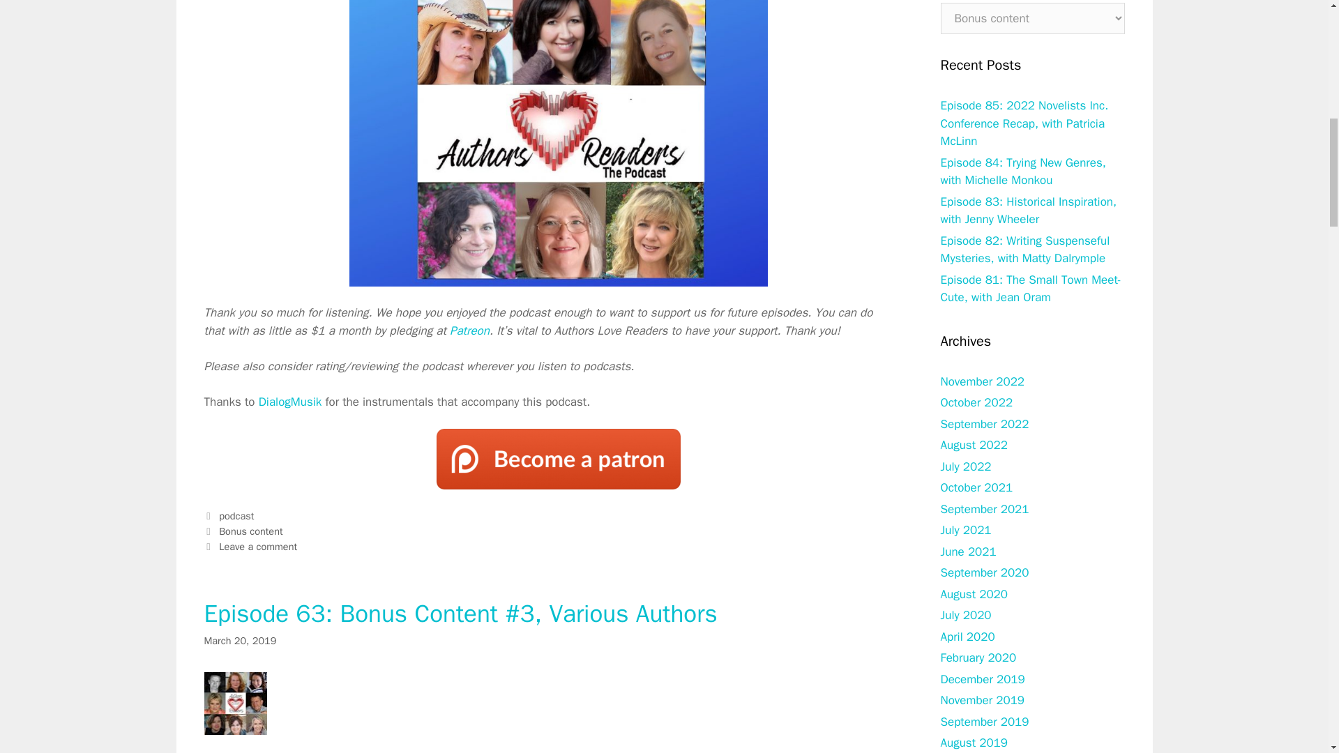 The width and height of the screenshot is (1339, 753). I want to click on Bonus content, so click(251, 531).